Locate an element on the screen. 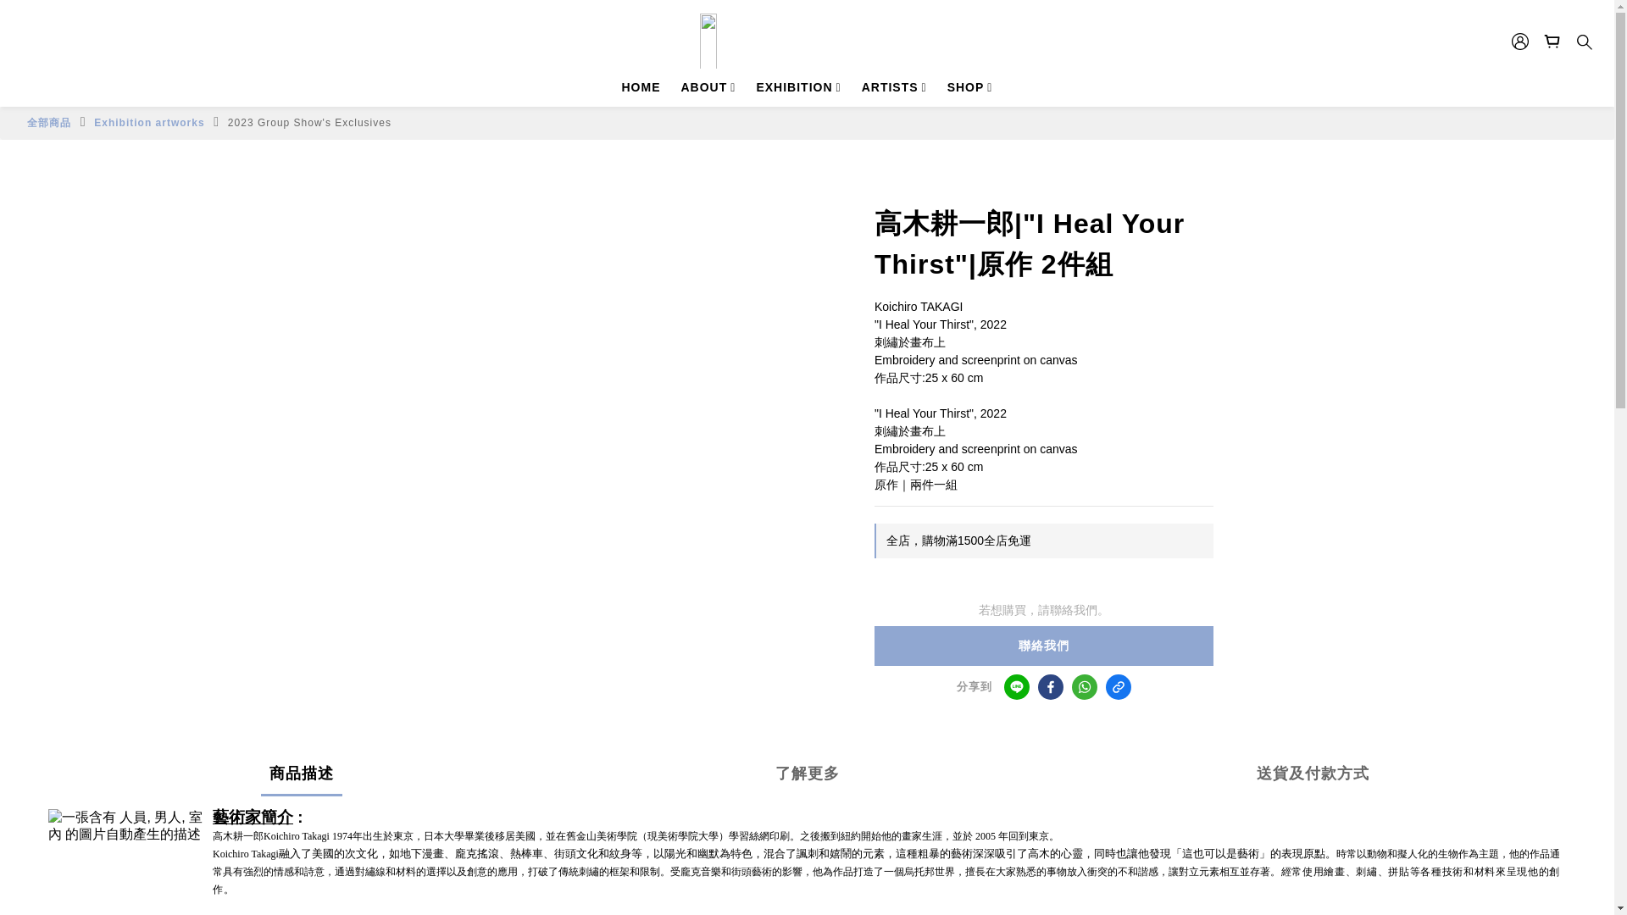  copy link is located at coordinates (1119, 686).